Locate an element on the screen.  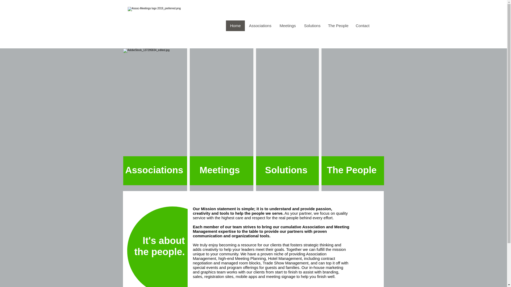
The People is located at coordinates (337, 26).